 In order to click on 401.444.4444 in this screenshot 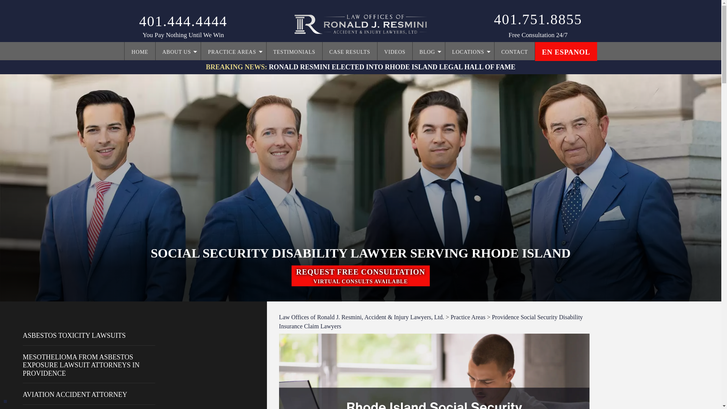, I will do `click(360, 276)`.